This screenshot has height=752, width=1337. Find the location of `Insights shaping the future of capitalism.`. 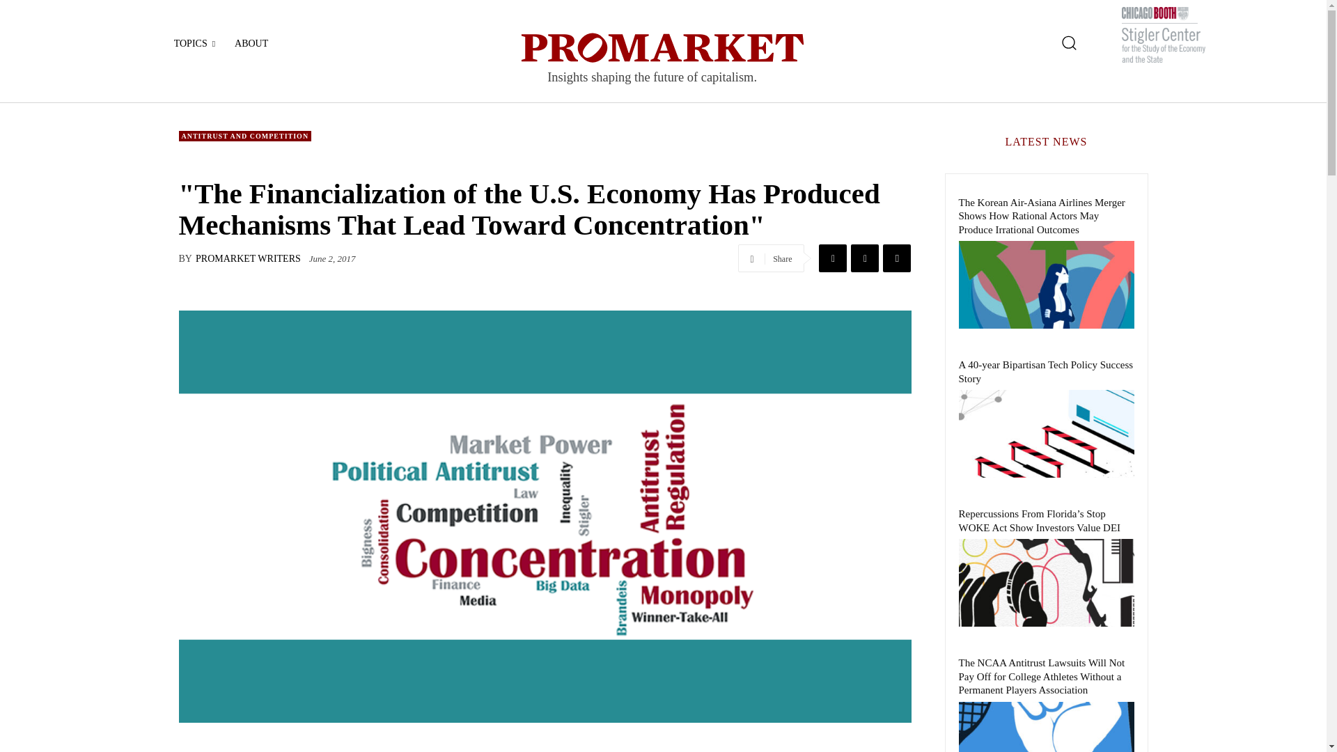

Insights shaping the future of capitalism. is located at coordinates (663, 63).